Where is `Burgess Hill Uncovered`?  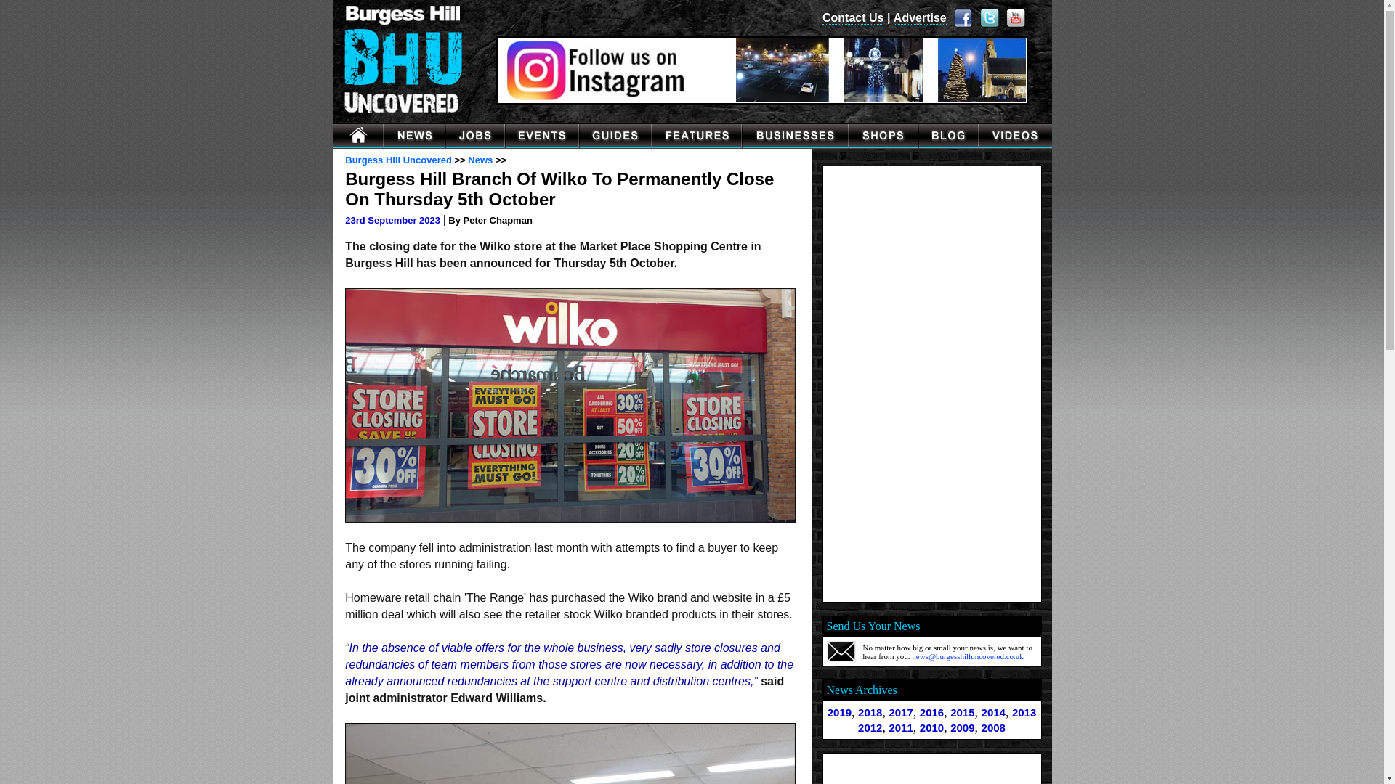 Burgess Hill Uncovered is located at coordinates (398, 160).